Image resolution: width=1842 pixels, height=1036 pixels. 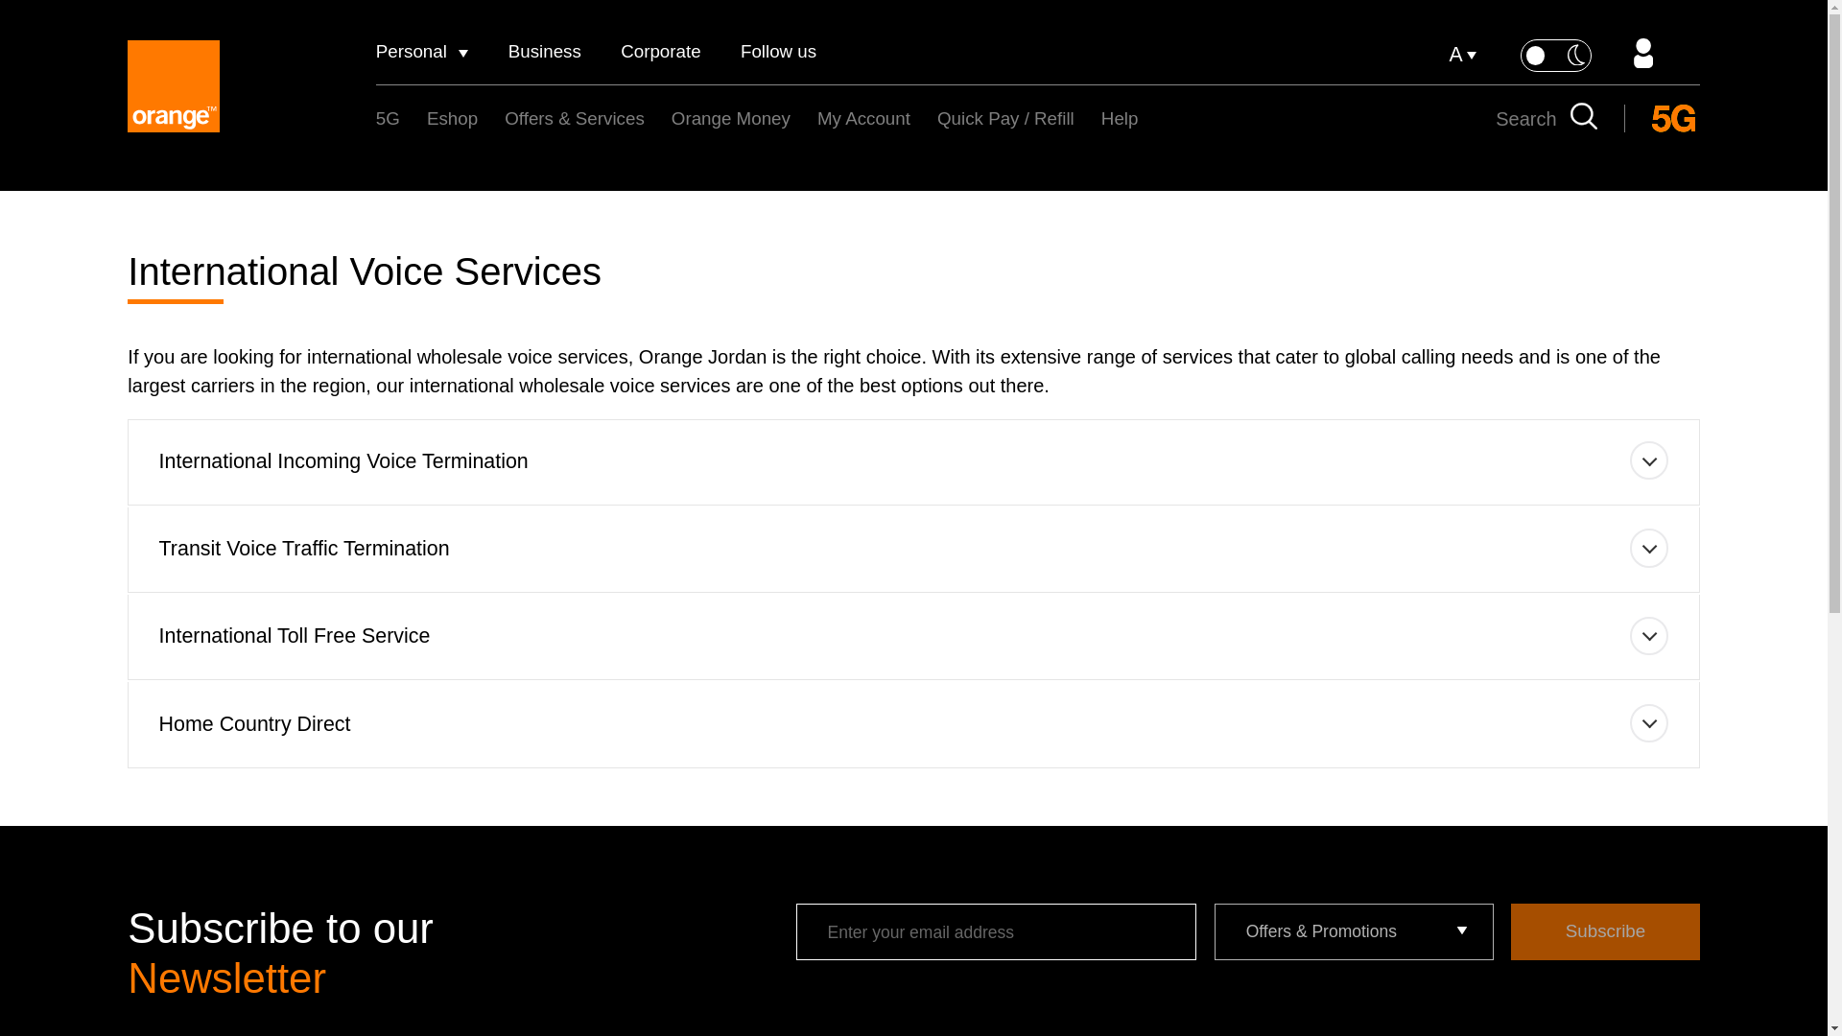 I want to click on Eshop, so click(x=452, y=119).